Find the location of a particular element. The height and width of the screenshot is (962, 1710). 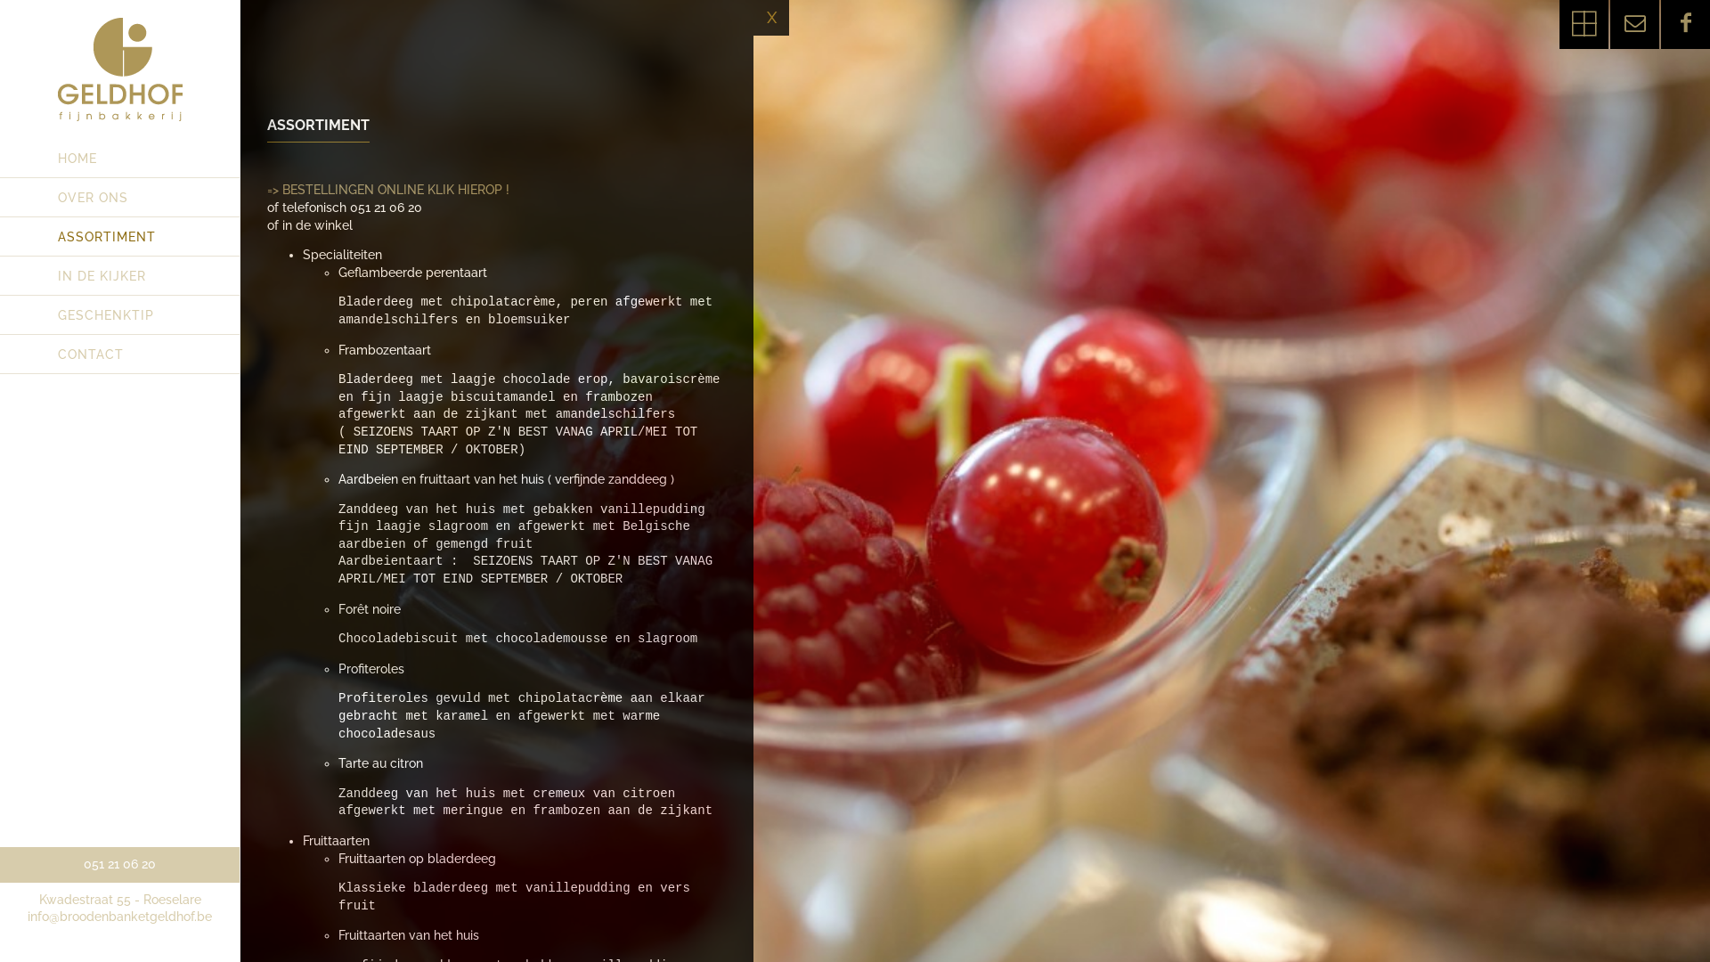

Bakkerij Gelfhof is located at coordinates (124, 85).